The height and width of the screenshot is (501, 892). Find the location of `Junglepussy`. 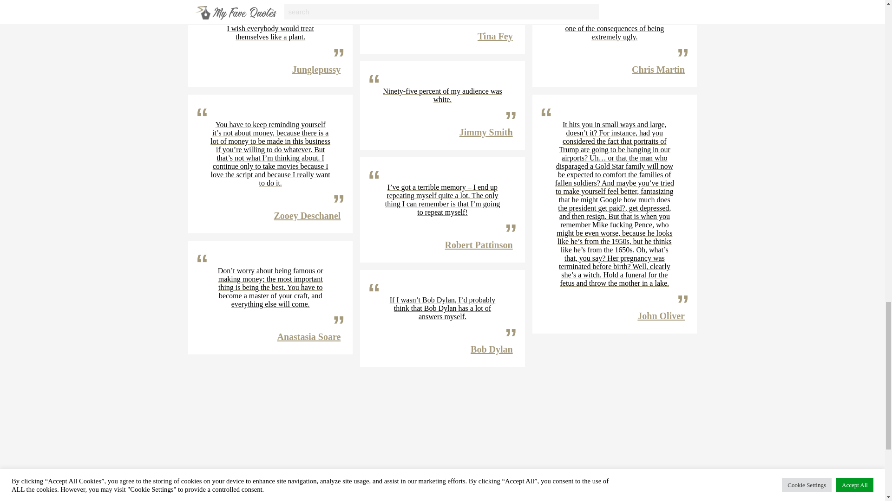

Junglepussy is located at coordinates (316, 70).